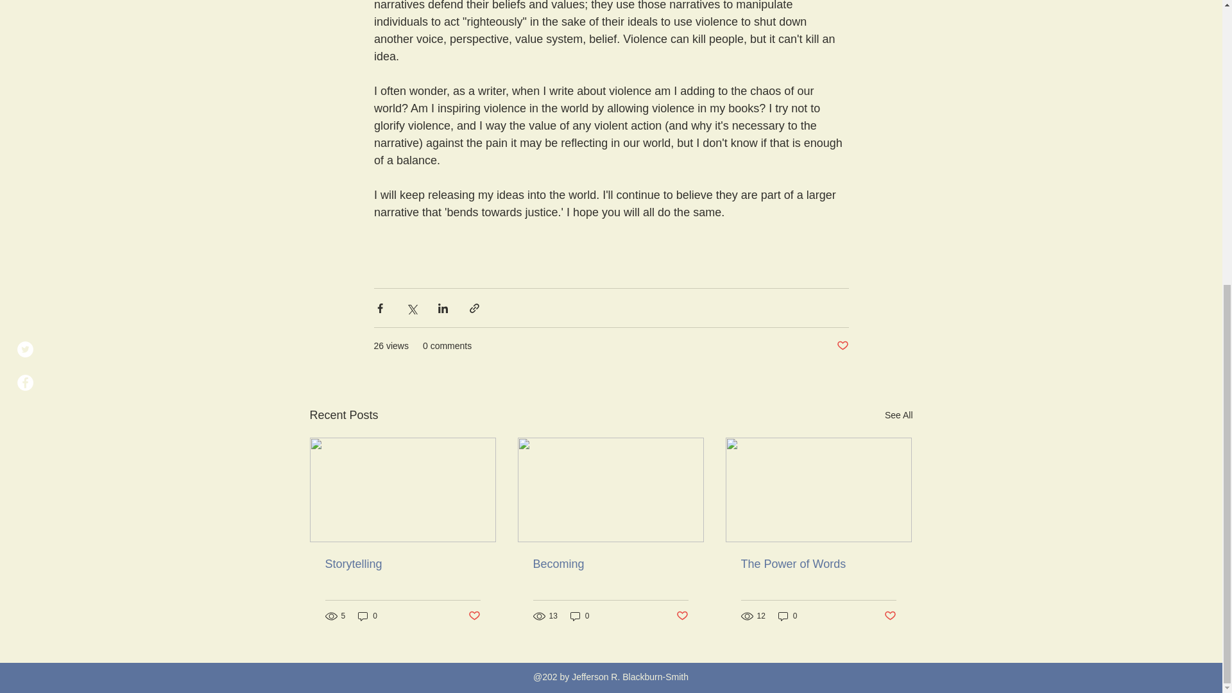 The width and height of the screenshot is (1232, 693). What do you see at coordinates (580, 616) in the screenshot?
I see `0` at bounding box center [580, 616].